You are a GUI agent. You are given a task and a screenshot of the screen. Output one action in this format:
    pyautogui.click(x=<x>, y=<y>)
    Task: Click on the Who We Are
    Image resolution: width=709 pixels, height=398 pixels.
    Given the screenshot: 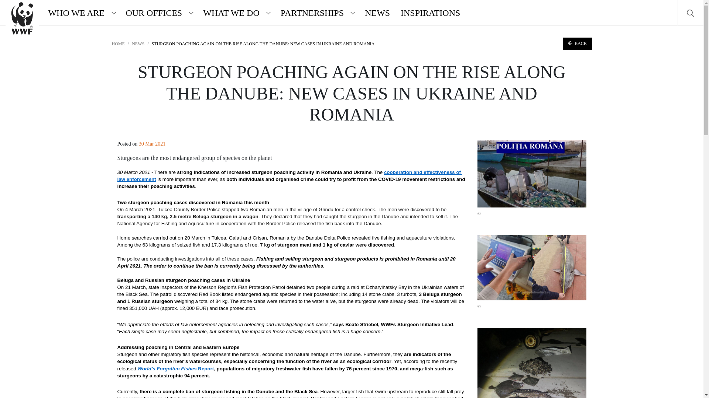 What is the action you would take?
    pyautogui.click(x=75, y=13)
    